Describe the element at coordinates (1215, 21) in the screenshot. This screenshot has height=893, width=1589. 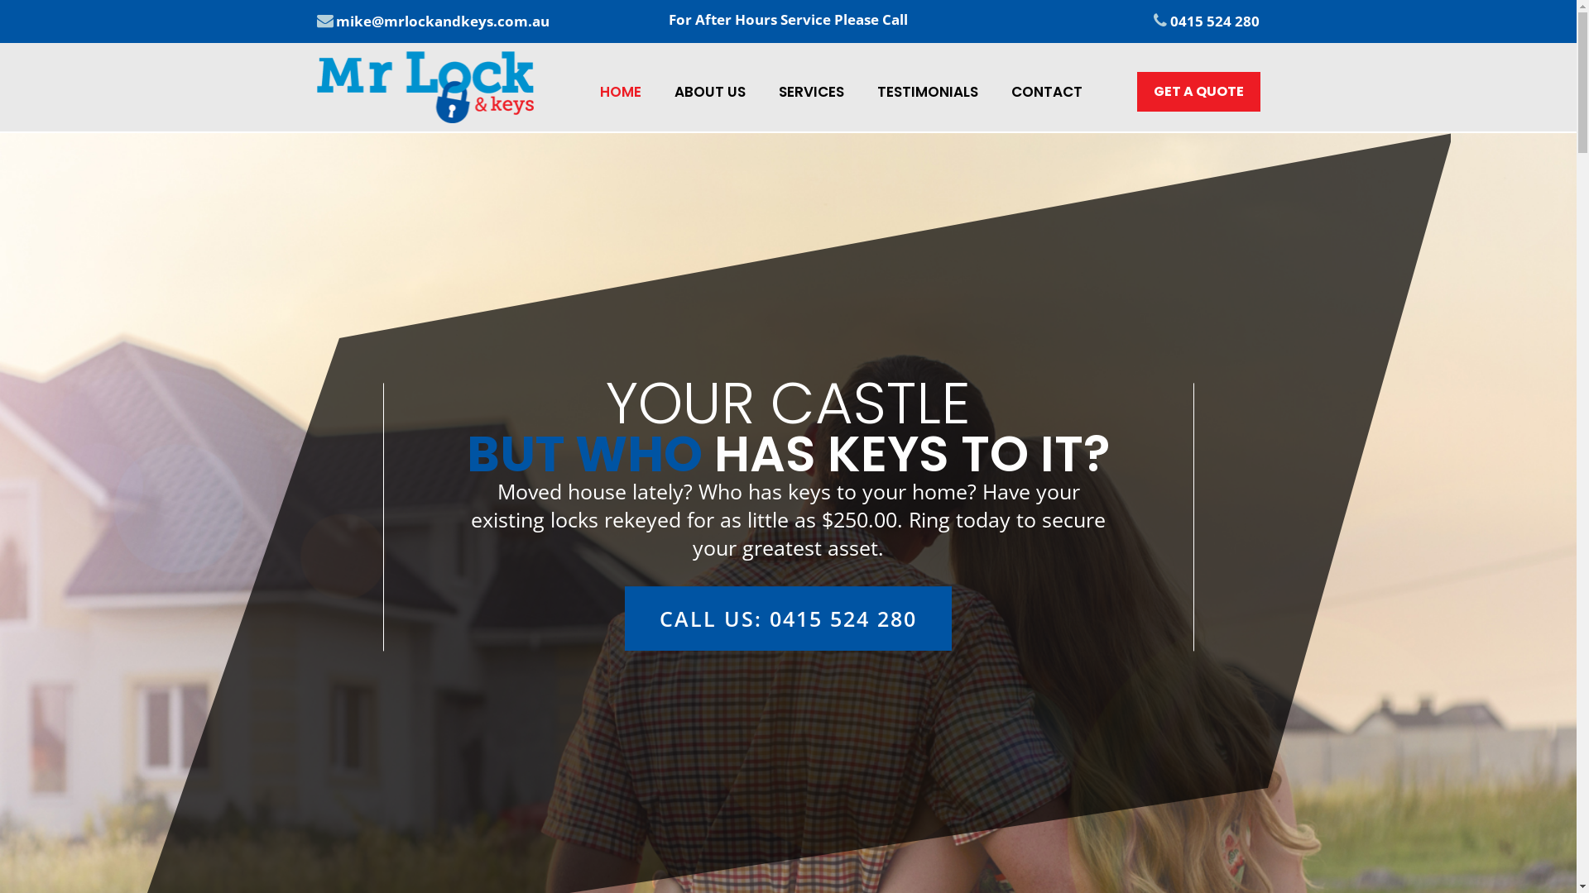
I see `0415 524 280` at that location.